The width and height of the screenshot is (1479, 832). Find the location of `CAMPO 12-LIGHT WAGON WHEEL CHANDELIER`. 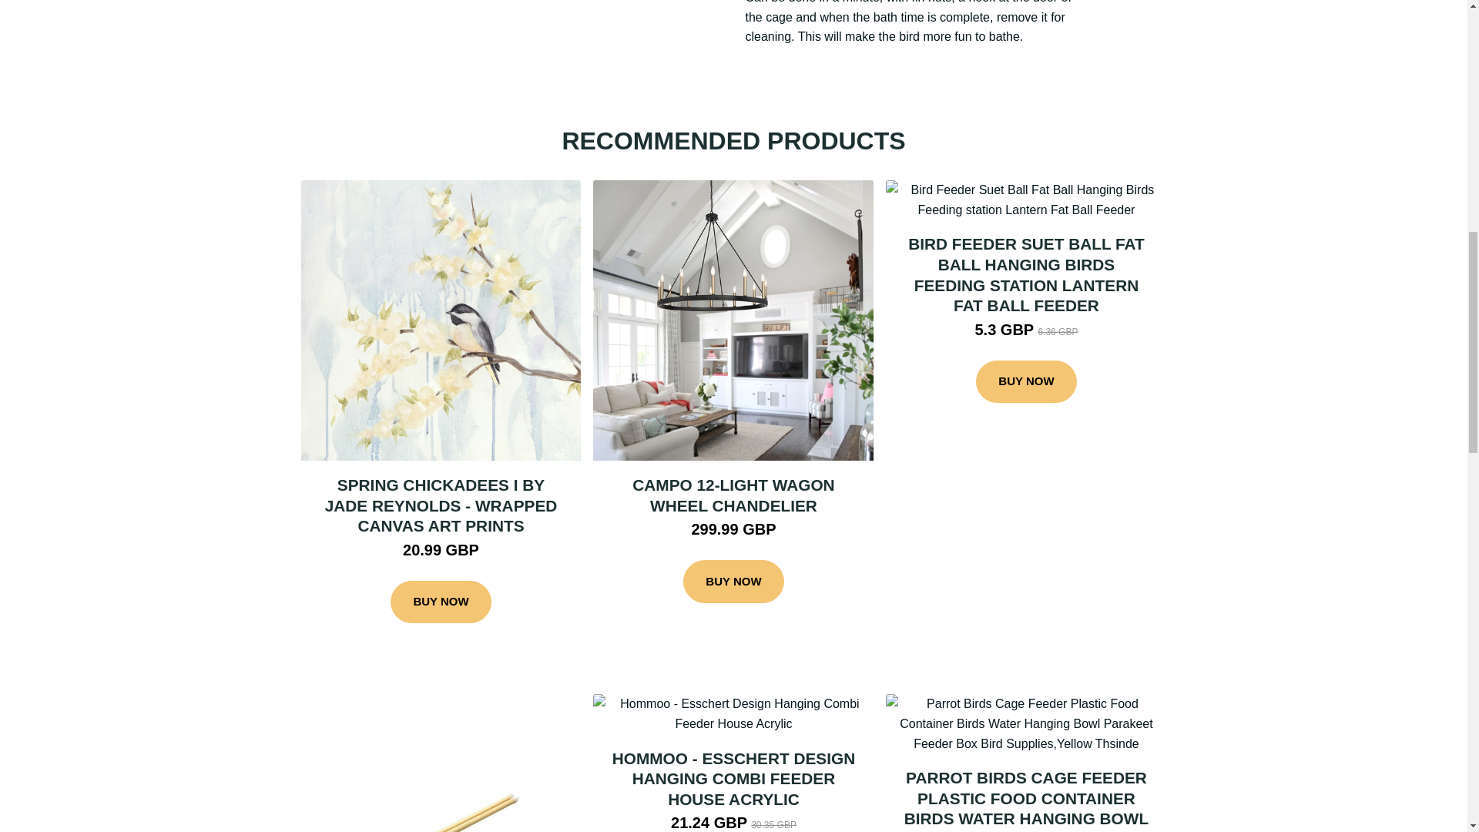

CAMPO 12-LIGHT WAGON WHEEL CHANDELIER is located at coordinates (733, 495).